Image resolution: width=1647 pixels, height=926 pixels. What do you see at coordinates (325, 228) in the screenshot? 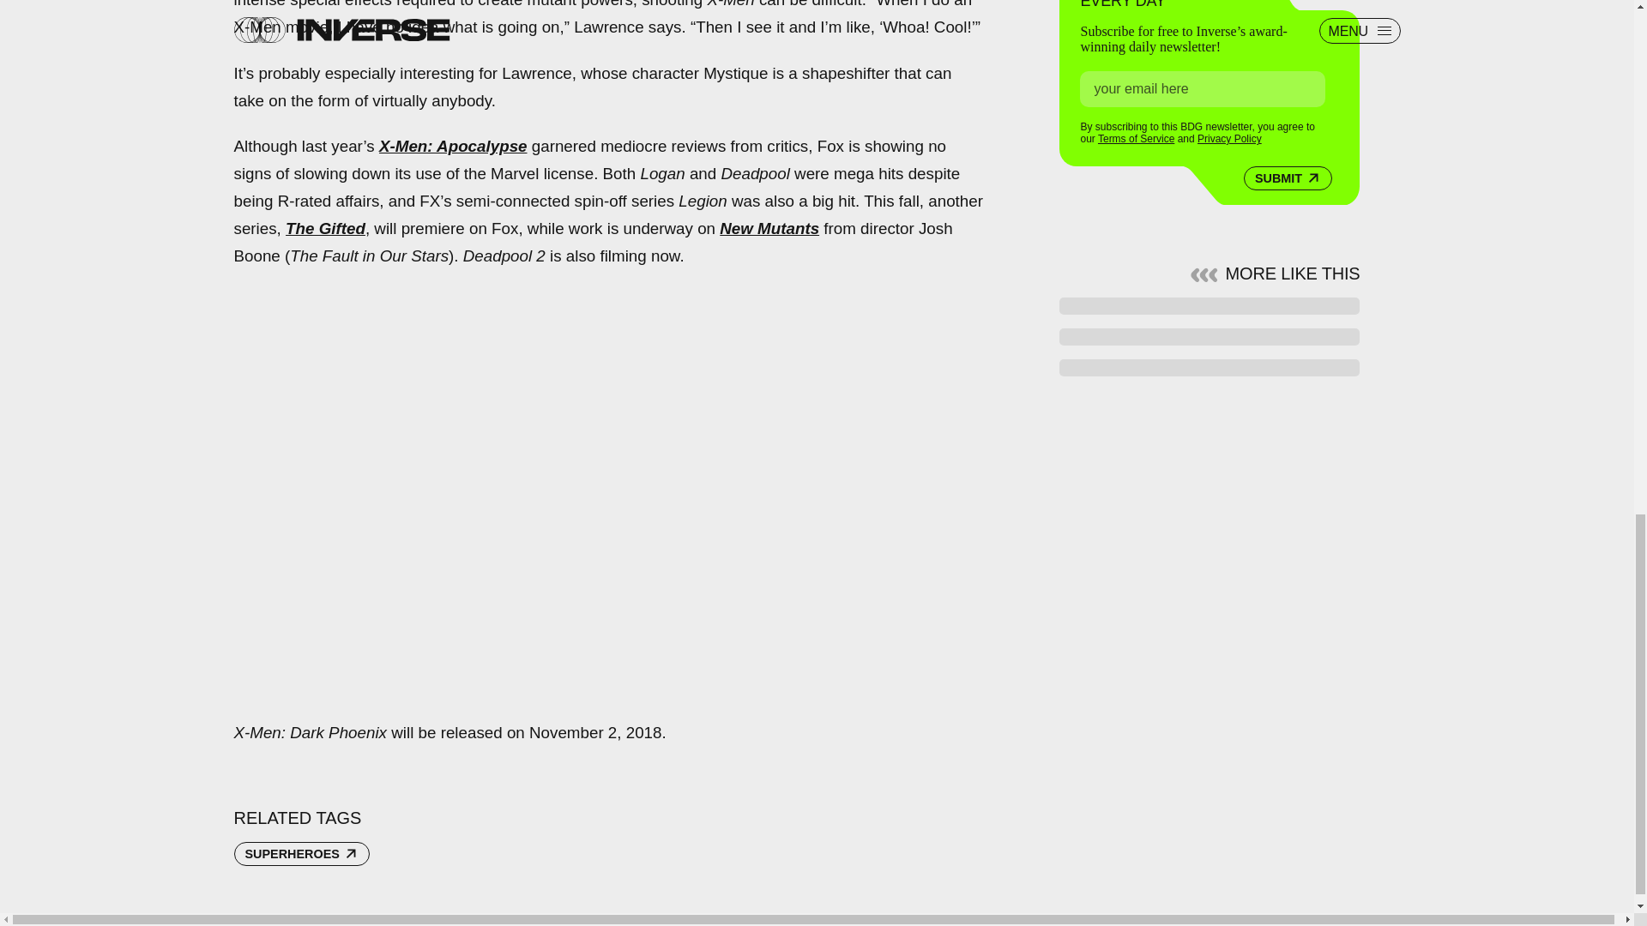
I see `The Gifted` at bounding box center [325, 228].